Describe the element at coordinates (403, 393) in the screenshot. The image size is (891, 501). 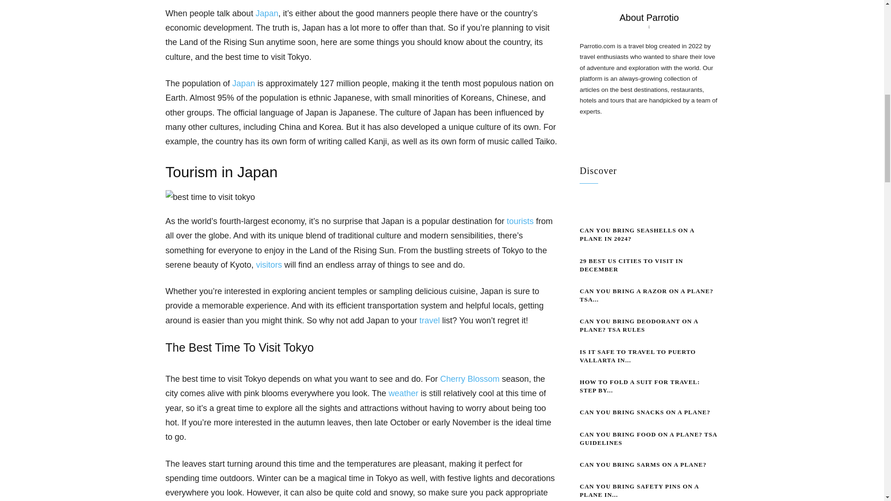
I see `weather` at that location.